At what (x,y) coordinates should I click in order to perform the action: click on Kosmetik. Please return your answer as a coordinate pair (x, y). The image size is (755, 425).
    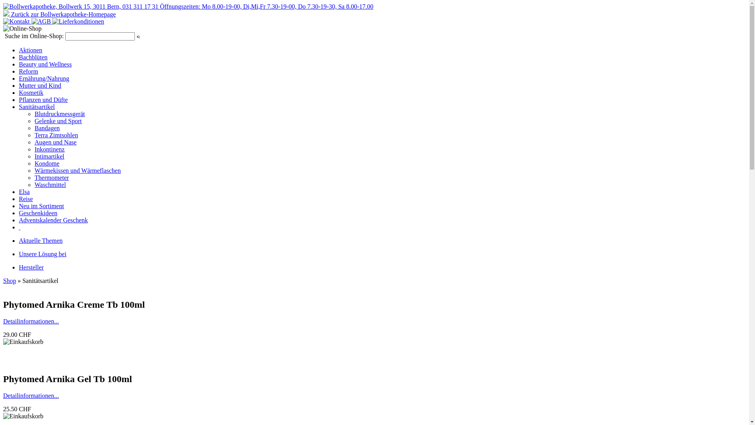
    Looking at the image, I should click on (31, 93).